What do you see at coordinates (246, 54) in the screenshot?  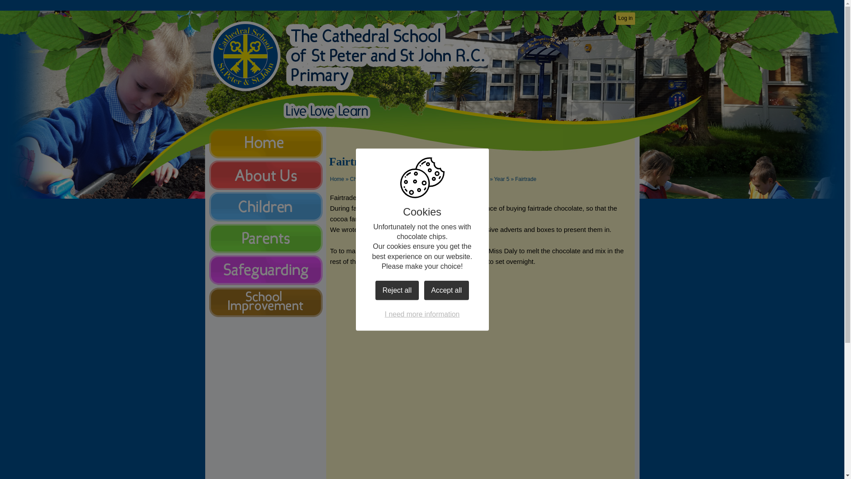 I see `Home Page` at bounding box center [246, 54].